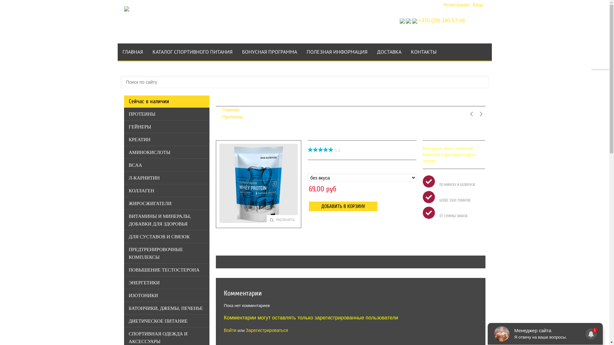 This screenshot has width=614, height=345. What do you see at coordinates (429, 181) in the screenshot?
I see `+` at bounding box center [429, 181].